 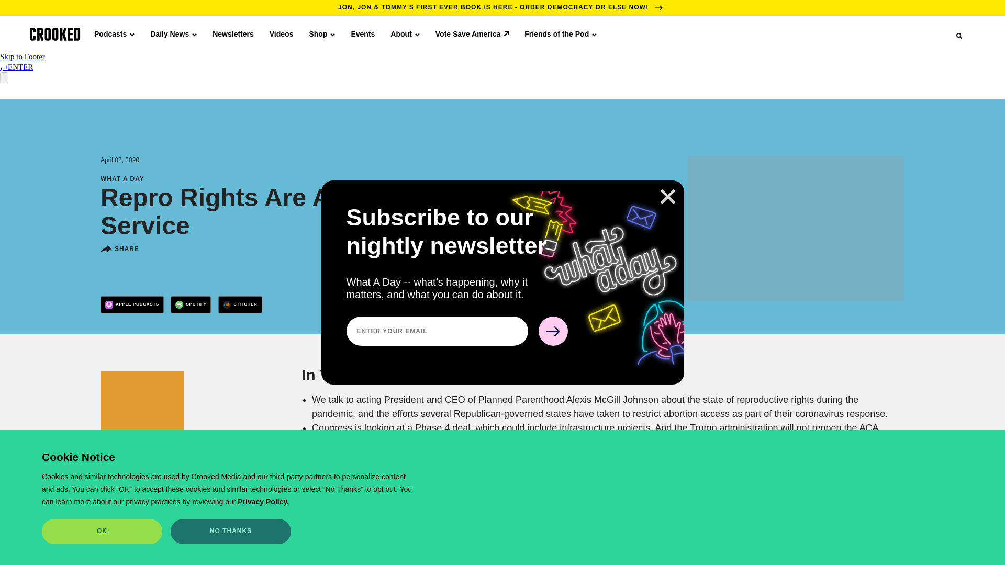 What do you see at coordinates (114, 33) in the screenshot?
I see `Podcasts` at bounding box center [114, 33].